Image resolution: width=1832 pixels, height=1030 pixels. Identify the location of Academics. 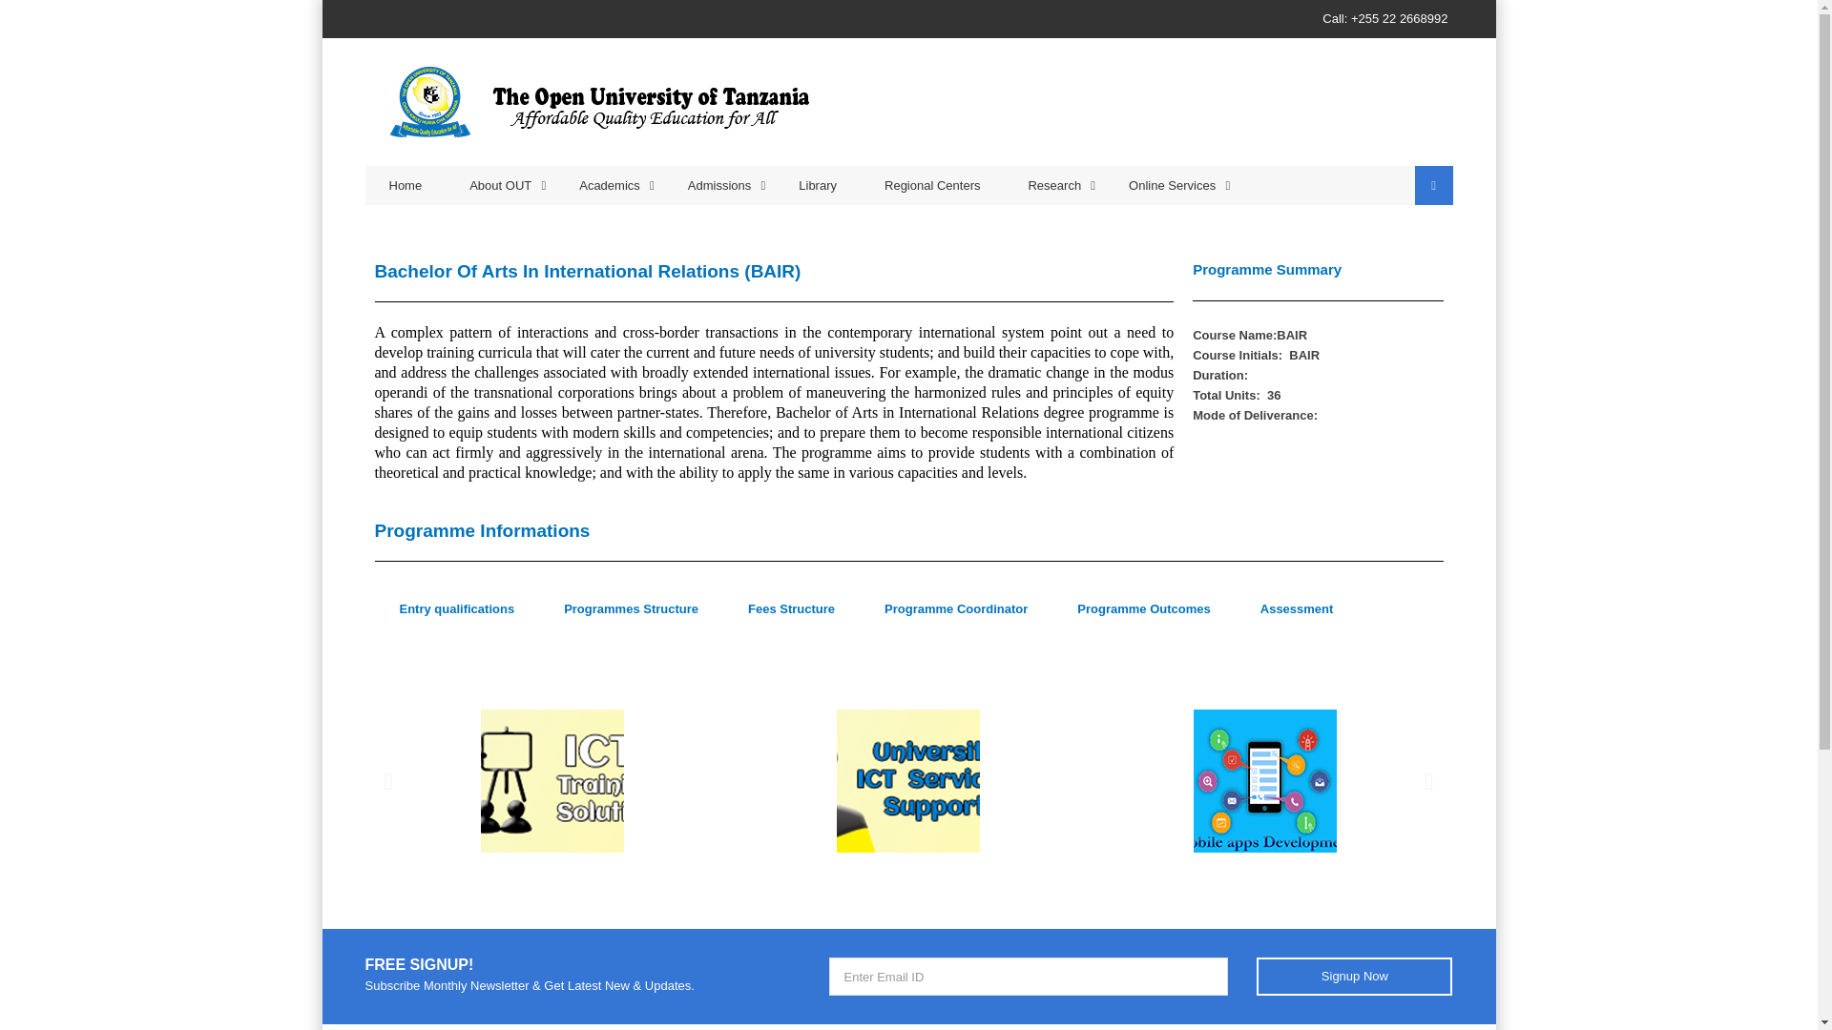
(609, 185).